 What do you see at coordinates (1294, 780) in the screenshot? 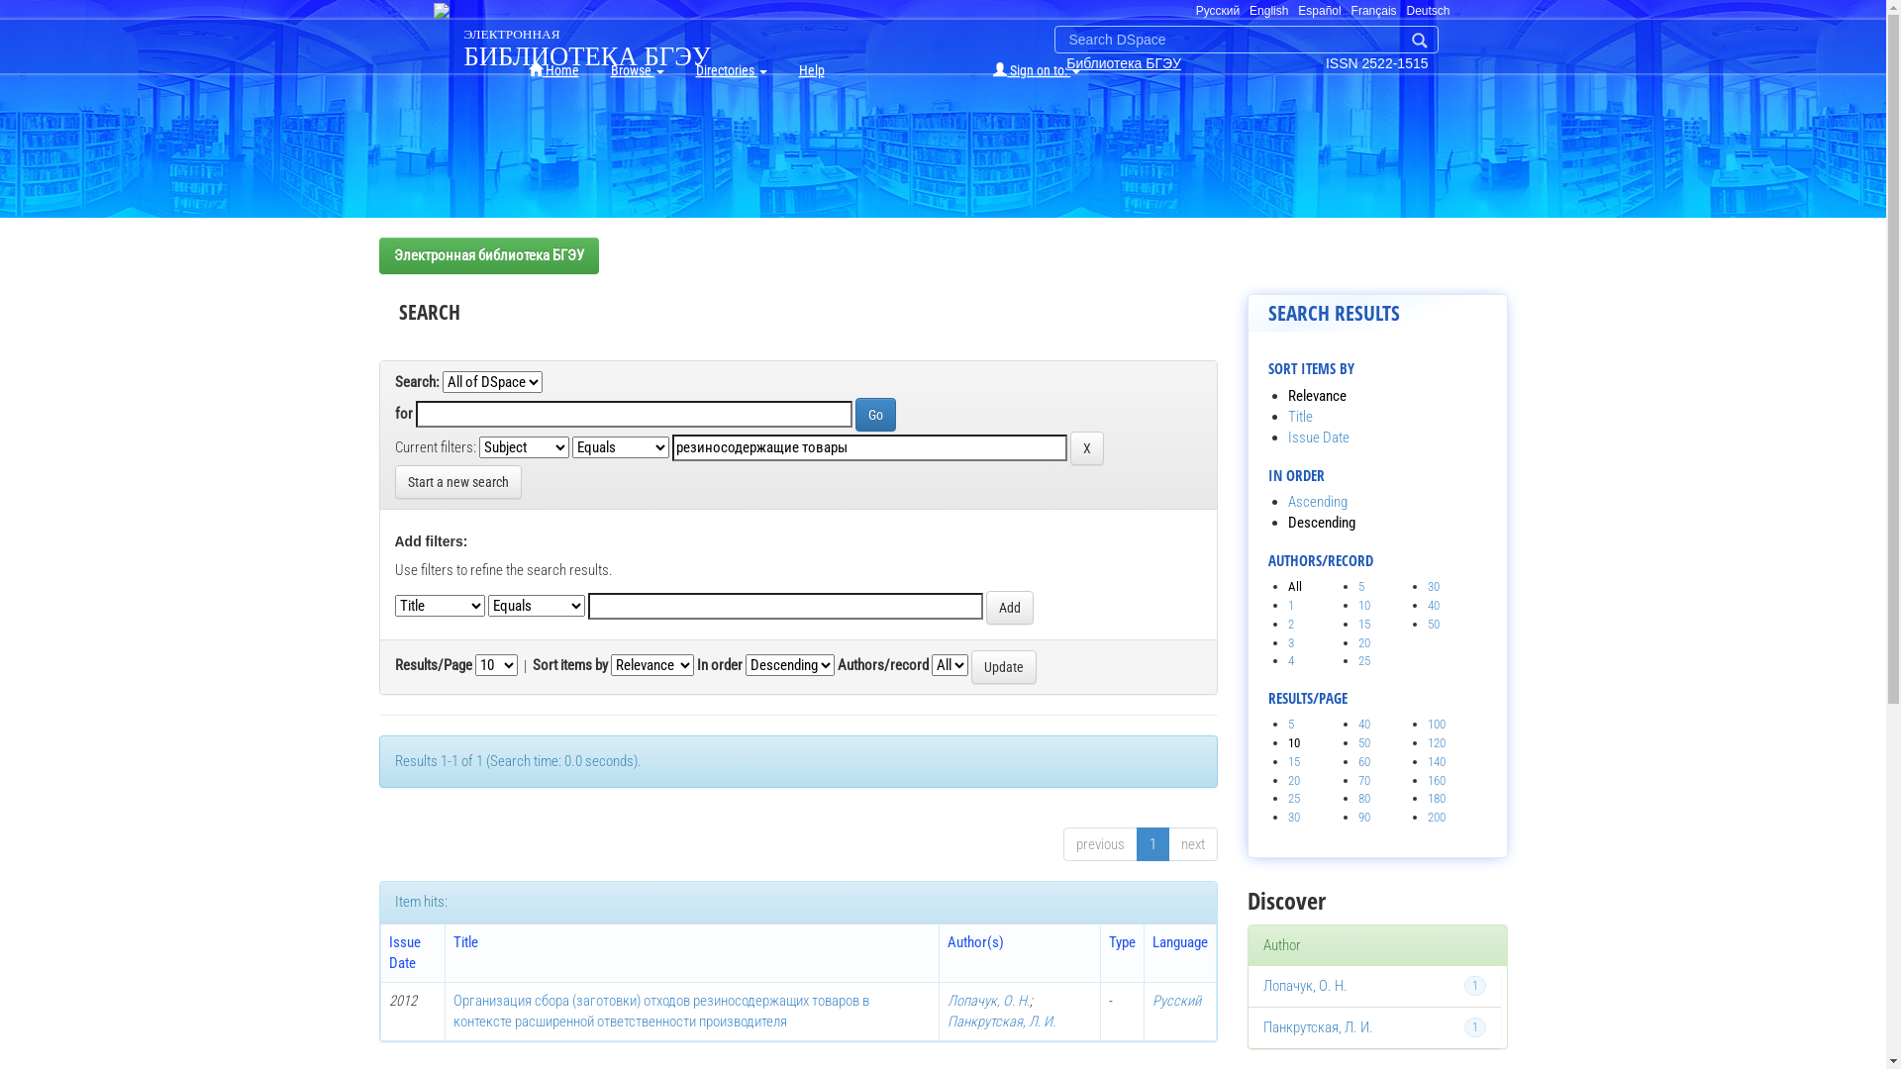
I see `20` at bounding box center [1294, 780].